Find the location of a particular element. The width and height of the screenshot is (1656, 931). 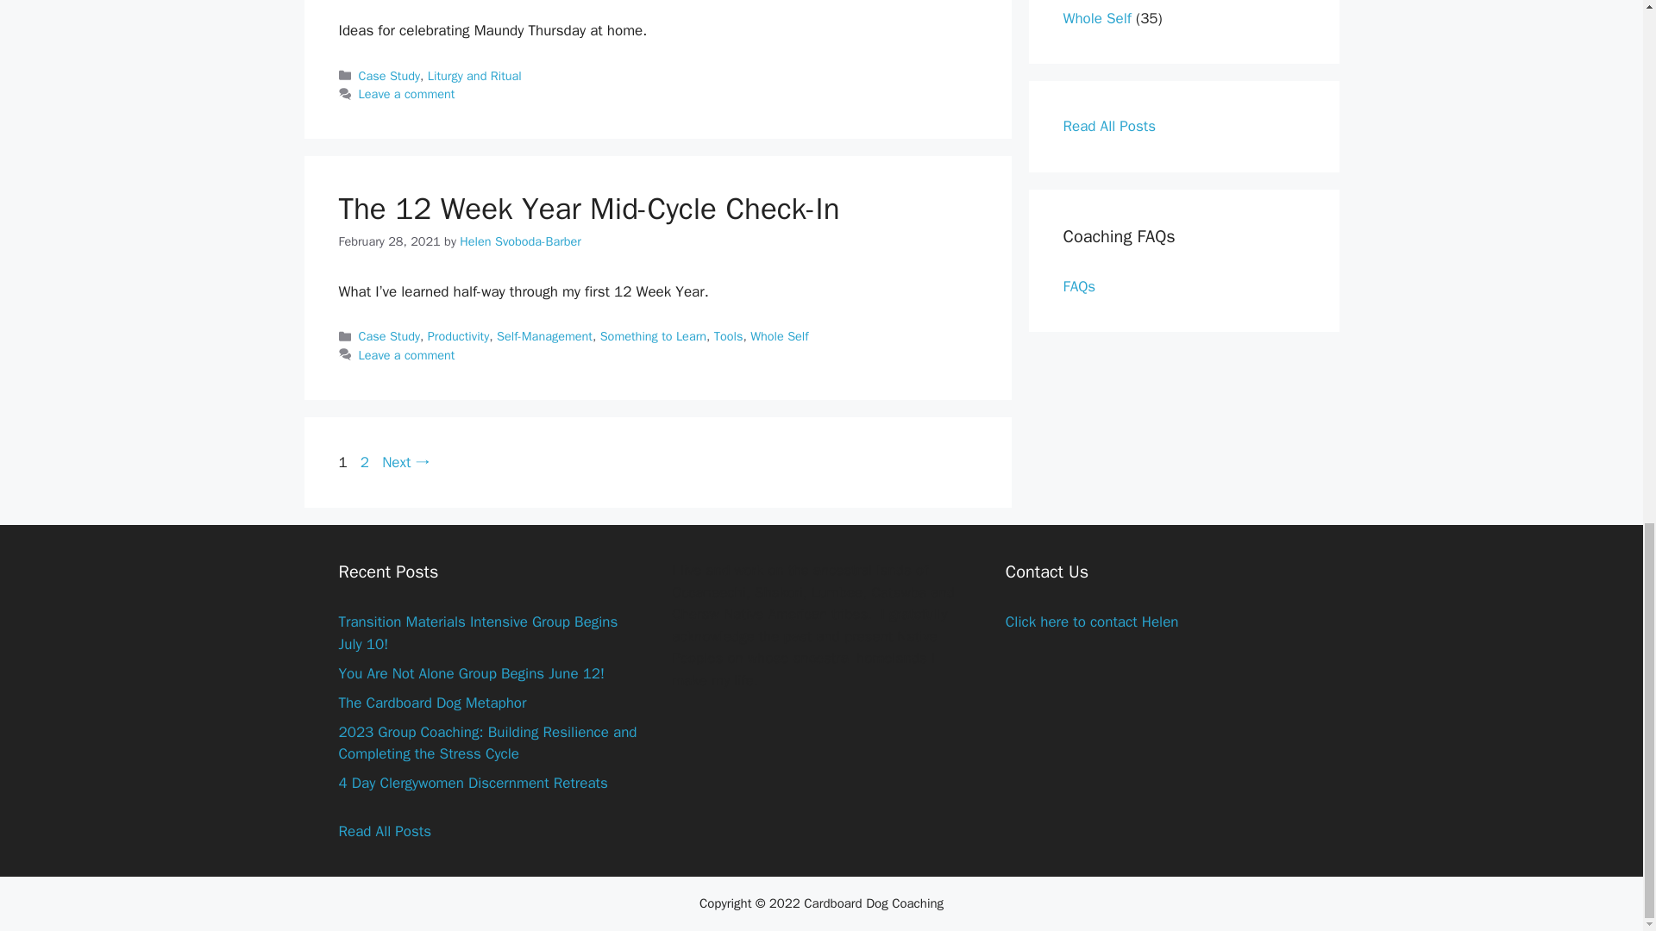

Case Study is located at coordinates (390, 336).